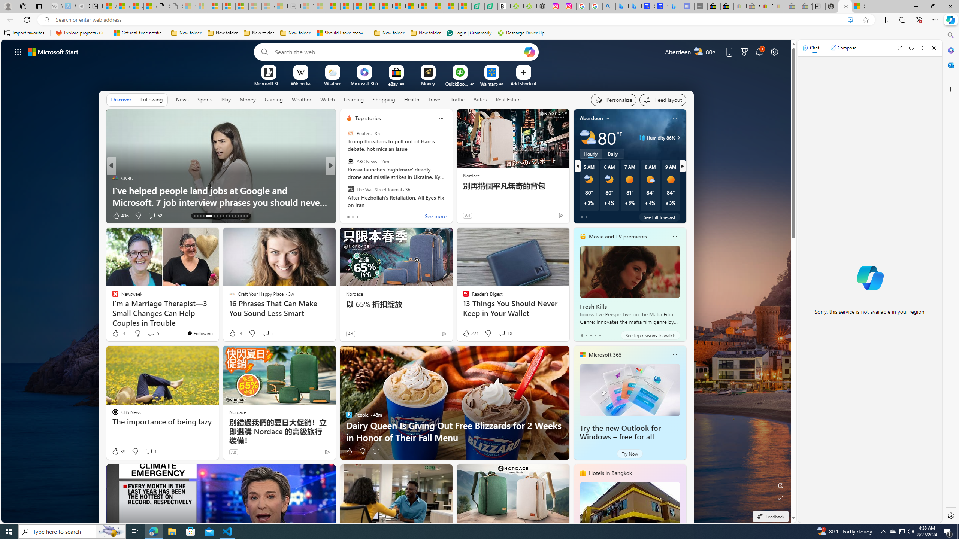 The image size is (959, 539). What do you see at coordinates (345, 178) in the screenshot?
I see `The Weather Channel` at bounding box center [345, 178].